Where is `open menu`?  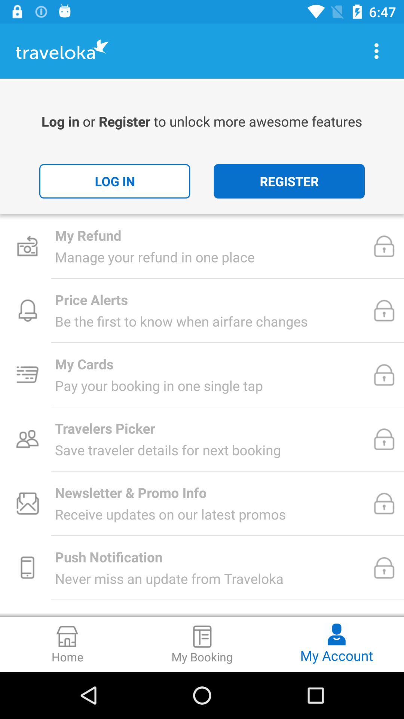 open menu is located at coordinates (376, 51).